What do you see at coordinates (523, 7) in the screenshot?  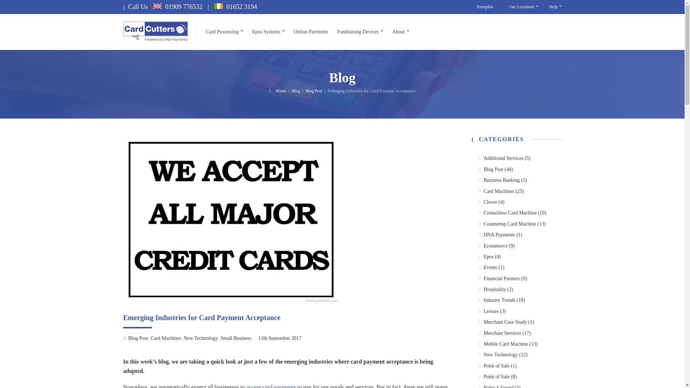 I see `Our Locations` at bounding box center [523, 7].